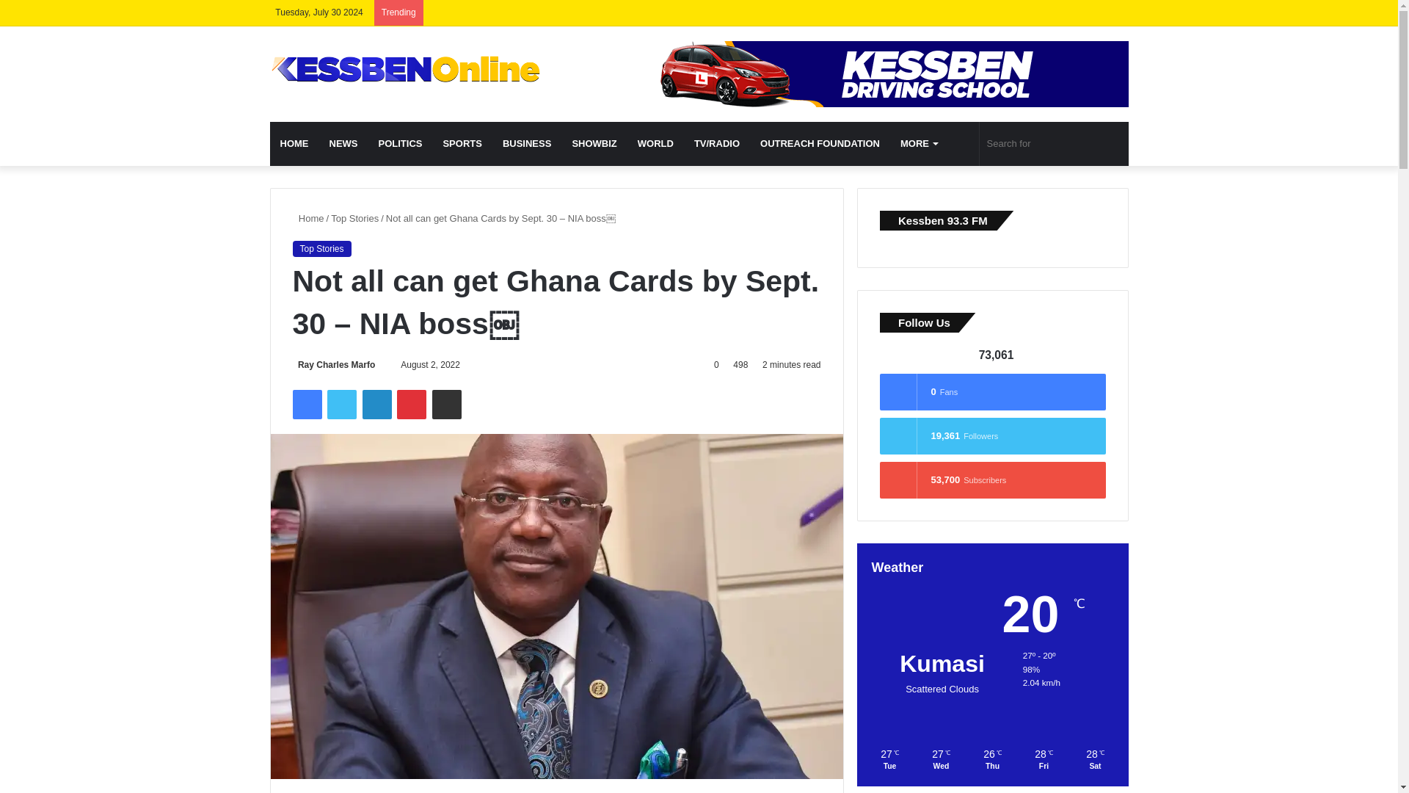  What do you see at coordinates (462, 144) in the screenshot?
I see `SPORTS` at bounding box center [462, 144].